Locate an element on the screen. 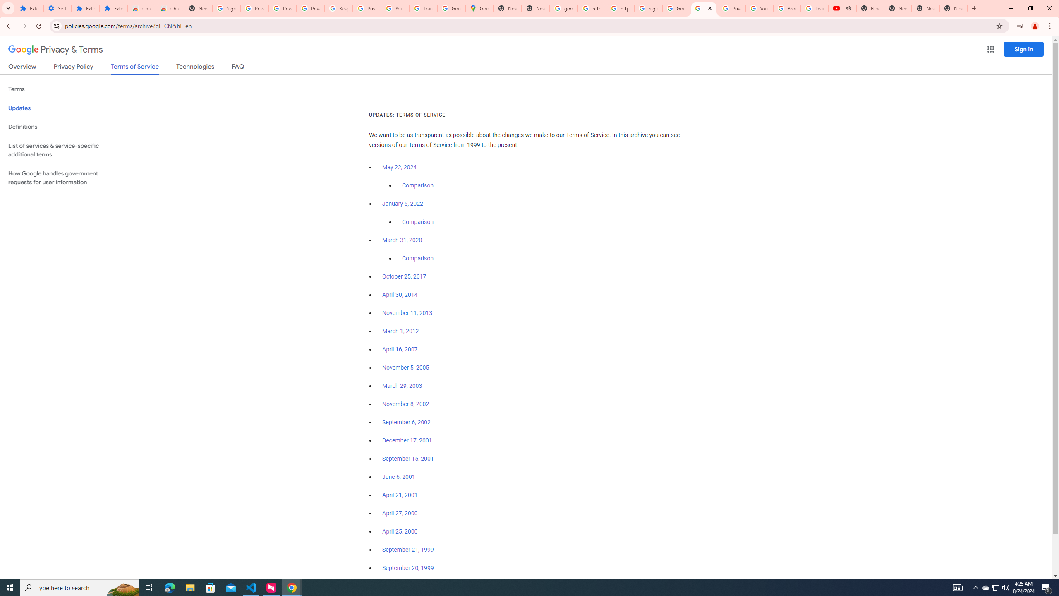 The image size is (1059, 596). YouTube is located at coordinates (760, 8).